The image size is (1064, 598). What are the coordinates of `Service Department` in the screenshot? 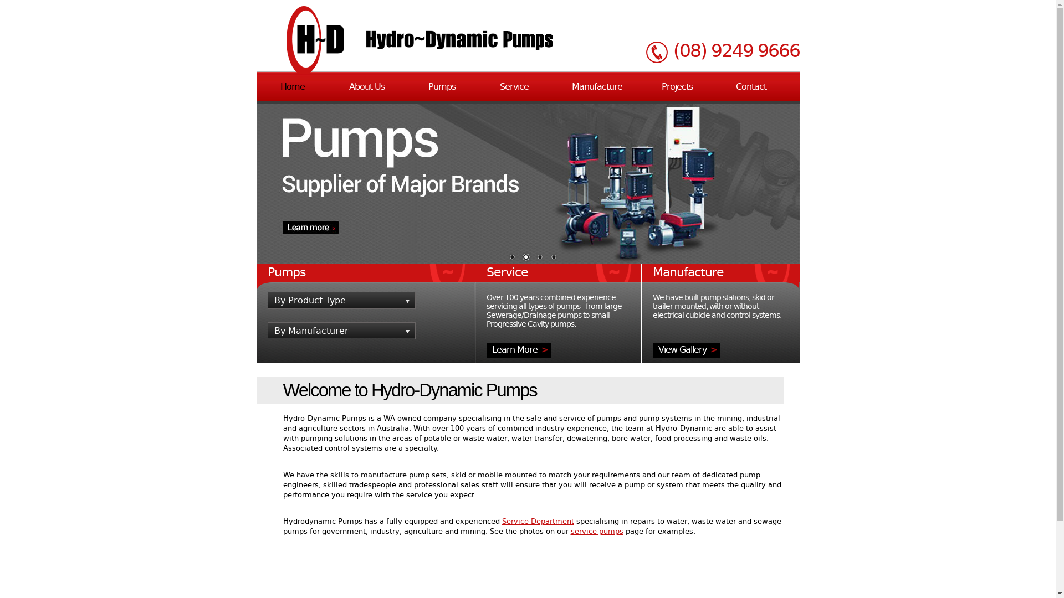 It's located at (538, 522).